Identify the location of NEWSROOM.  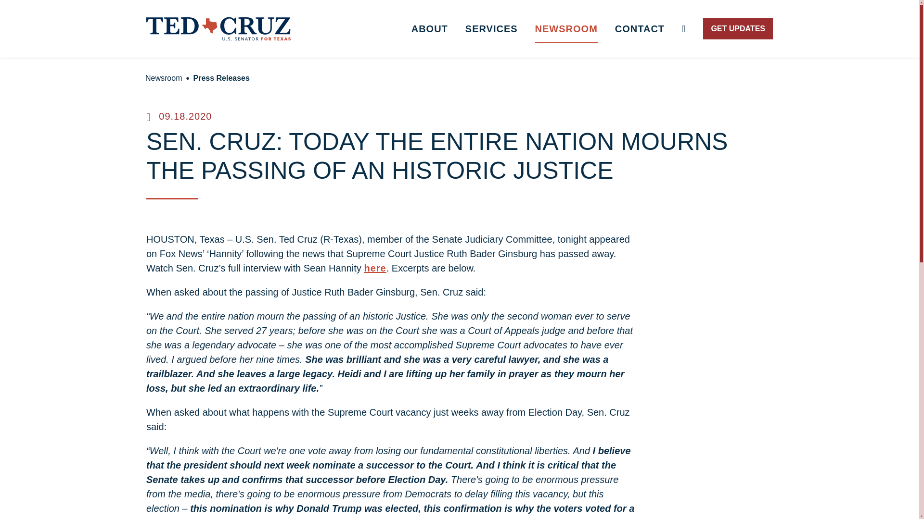
(566, 29).